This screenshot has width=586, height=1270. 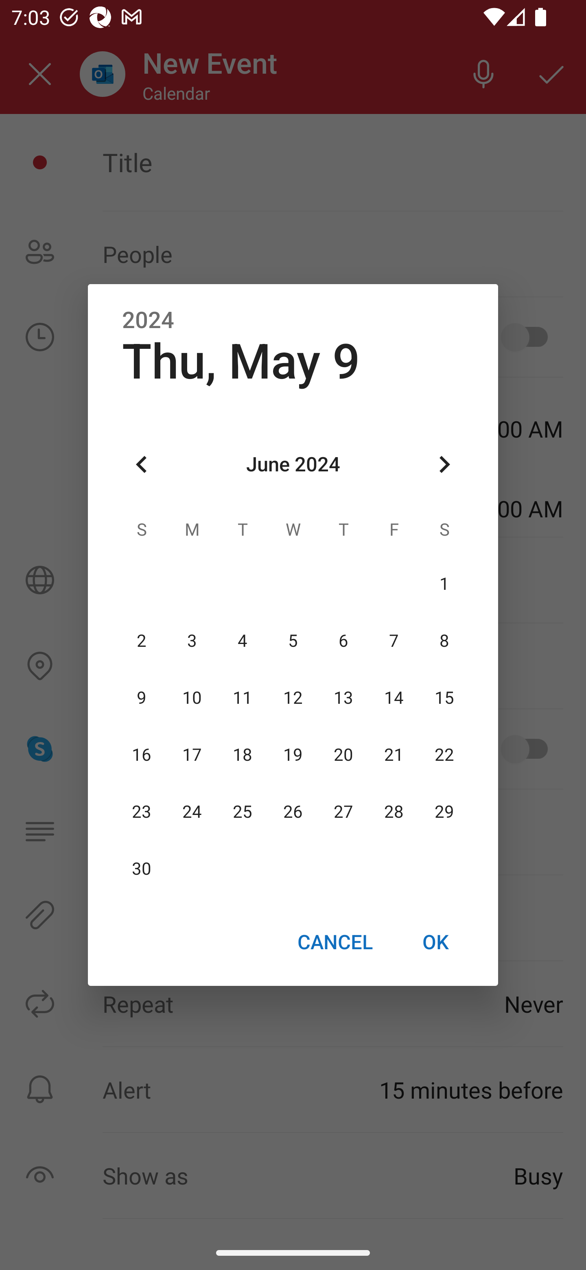 What do you see at coordinates (142, 641) in the screenshot?
I see `2 02 June 2024` at bounding box center [142, 641].